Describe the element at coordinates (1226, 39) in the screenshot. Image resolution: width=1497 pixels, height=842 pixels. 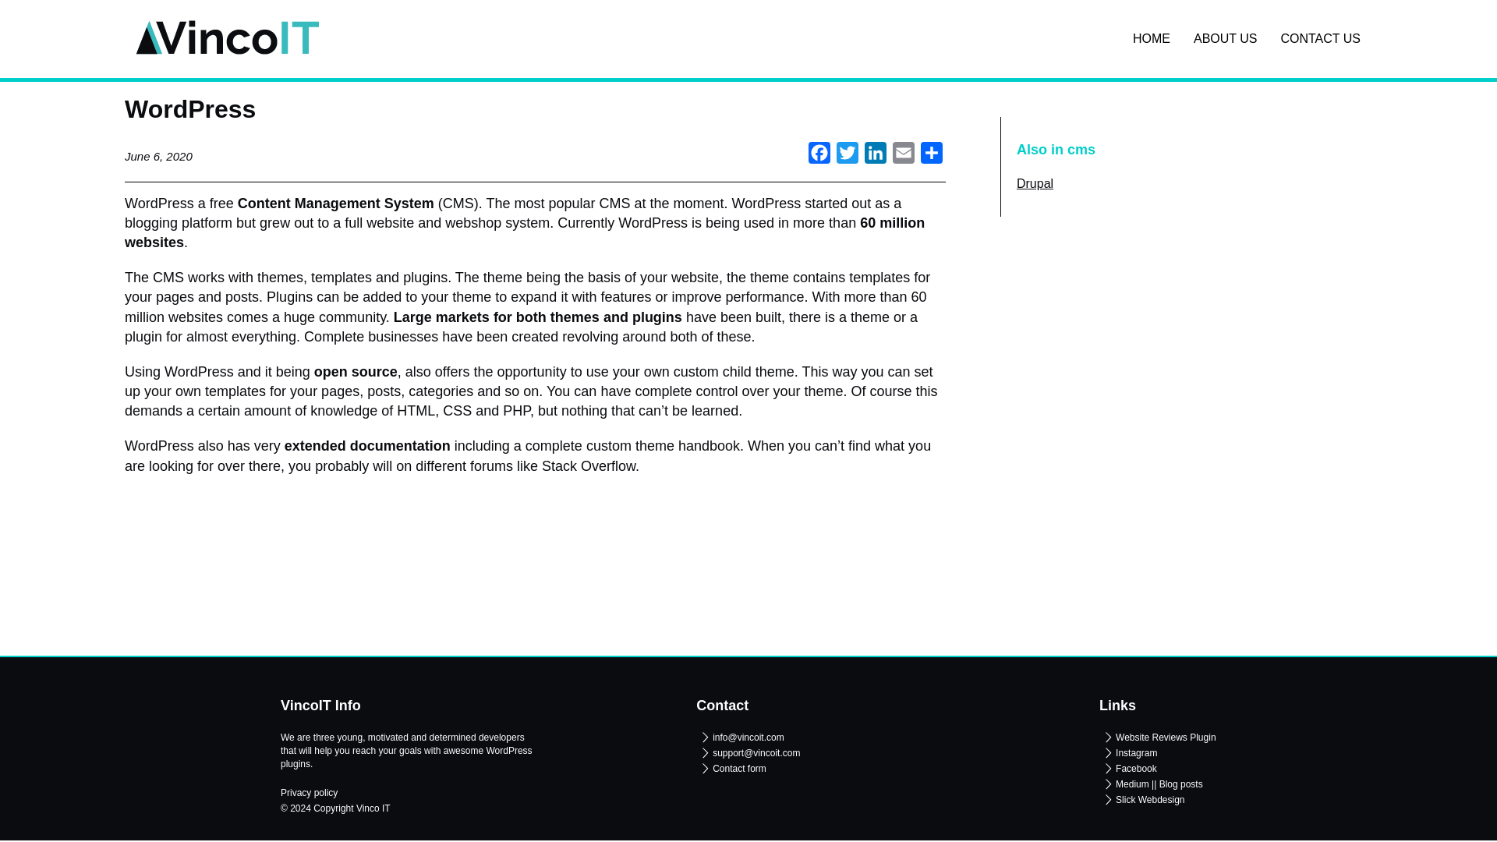
I see `ABOUT US` at that location.